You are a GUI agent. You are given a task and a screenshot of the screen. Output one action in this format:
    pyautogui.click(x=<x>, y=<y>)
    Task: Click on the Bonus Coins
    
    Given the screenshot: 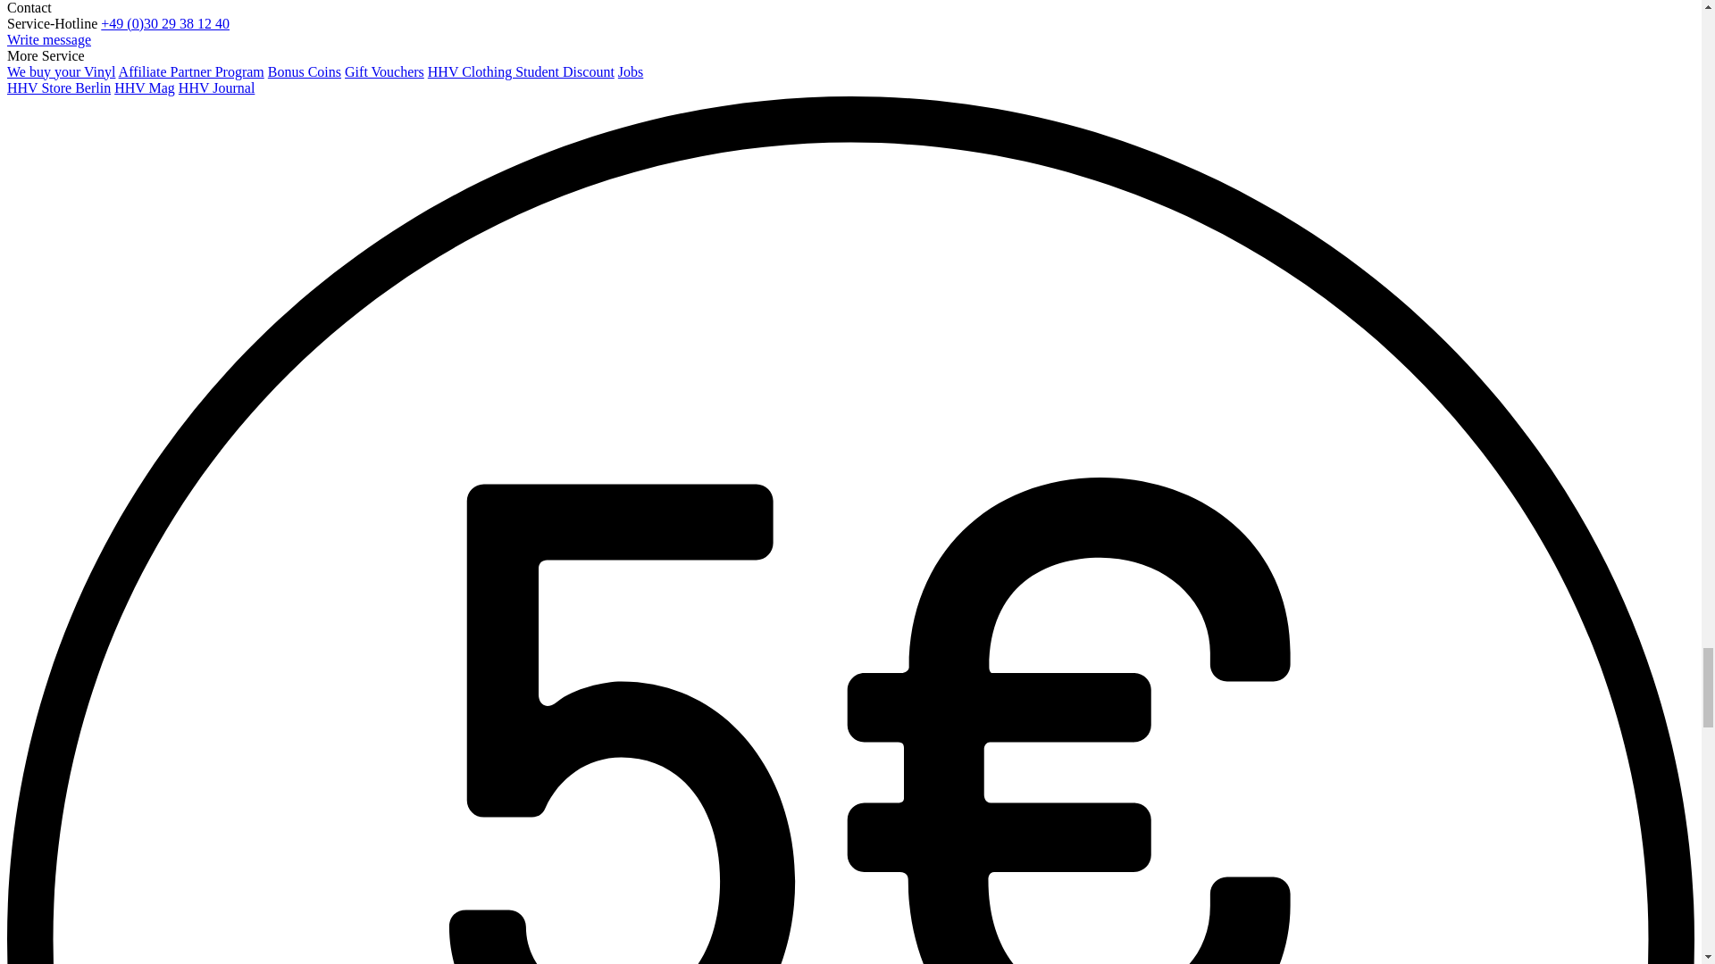 What is the action you would take?
    pyautogui.click(x=304, y=71)
    